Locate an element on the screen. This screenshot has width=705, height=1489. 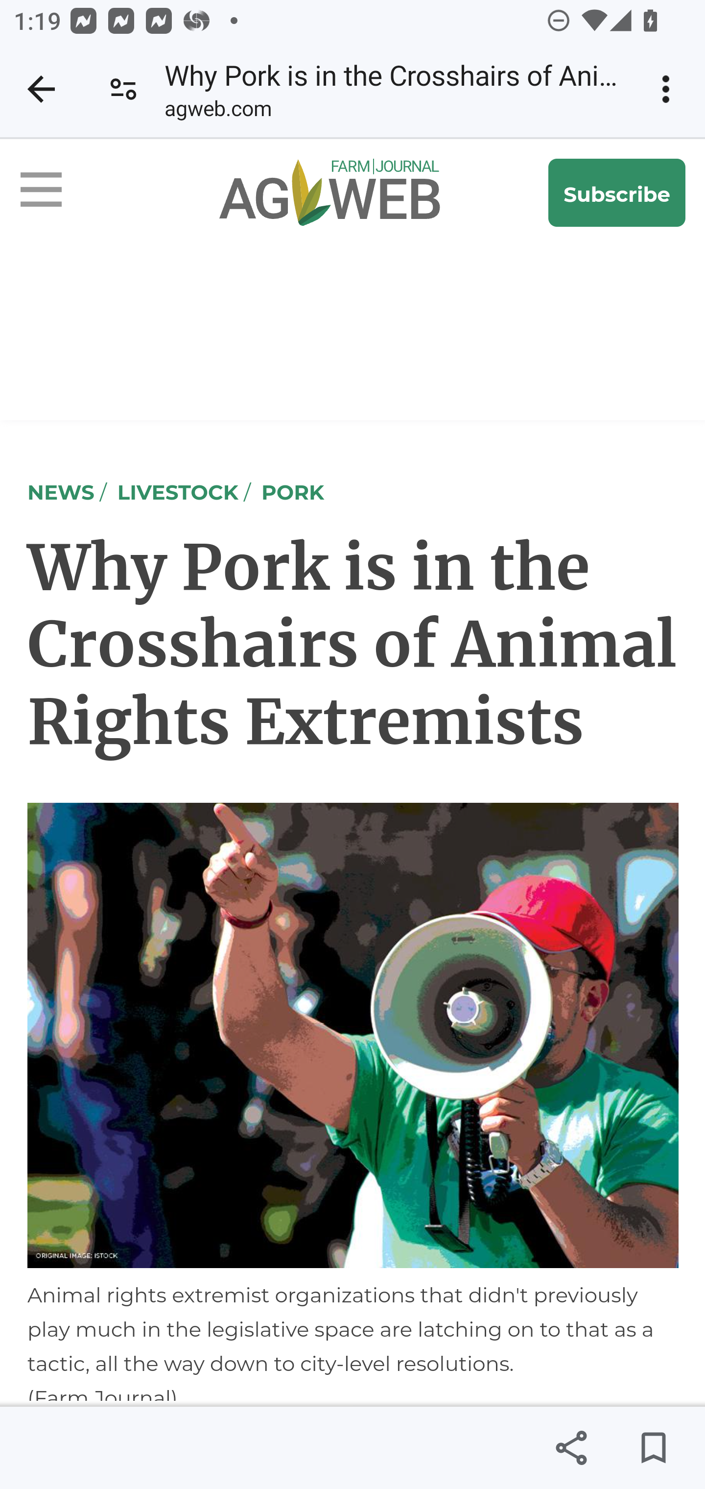
LIVESTOCK is located at coordinates (178, 491).